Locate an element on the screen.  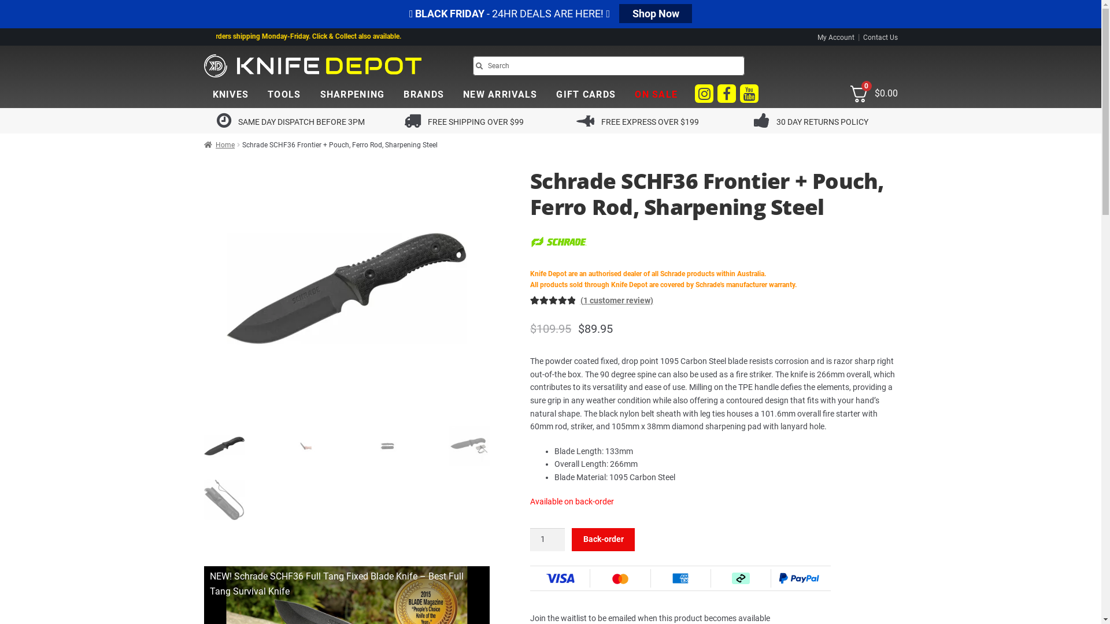
Facebook is located at coordinates (727, 96).